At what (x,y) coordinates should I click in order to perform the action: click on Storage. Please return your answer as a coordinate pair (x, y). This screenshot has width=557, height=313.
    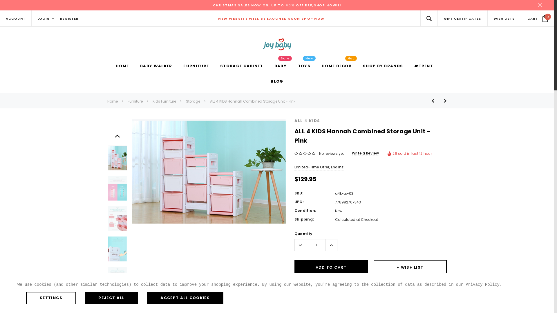
    Looking at the image, I should click on (193, 101).